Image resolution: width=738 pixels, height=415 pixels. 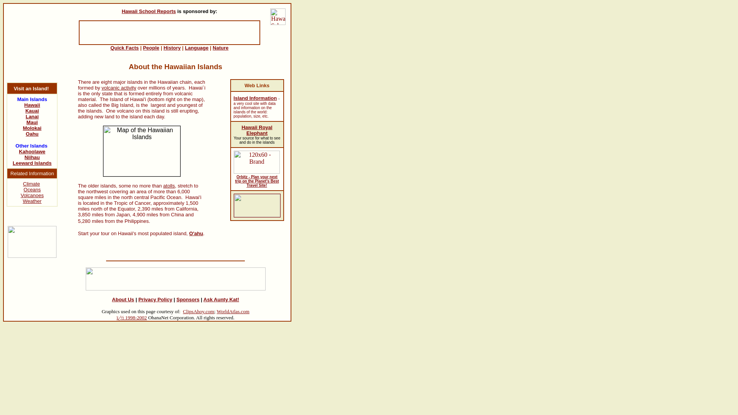 I want to click on People, so click(x=151, y=48).